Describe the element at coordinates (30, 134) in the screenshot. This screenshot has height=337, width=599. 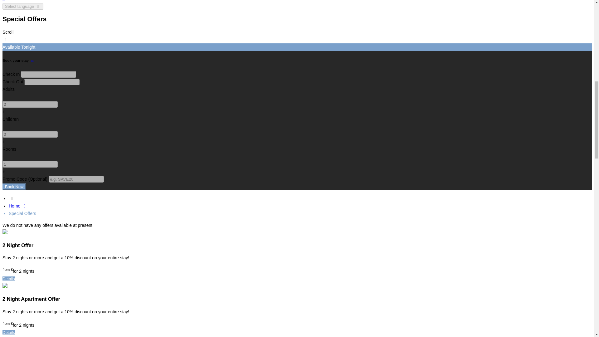
I see `0` at that location.